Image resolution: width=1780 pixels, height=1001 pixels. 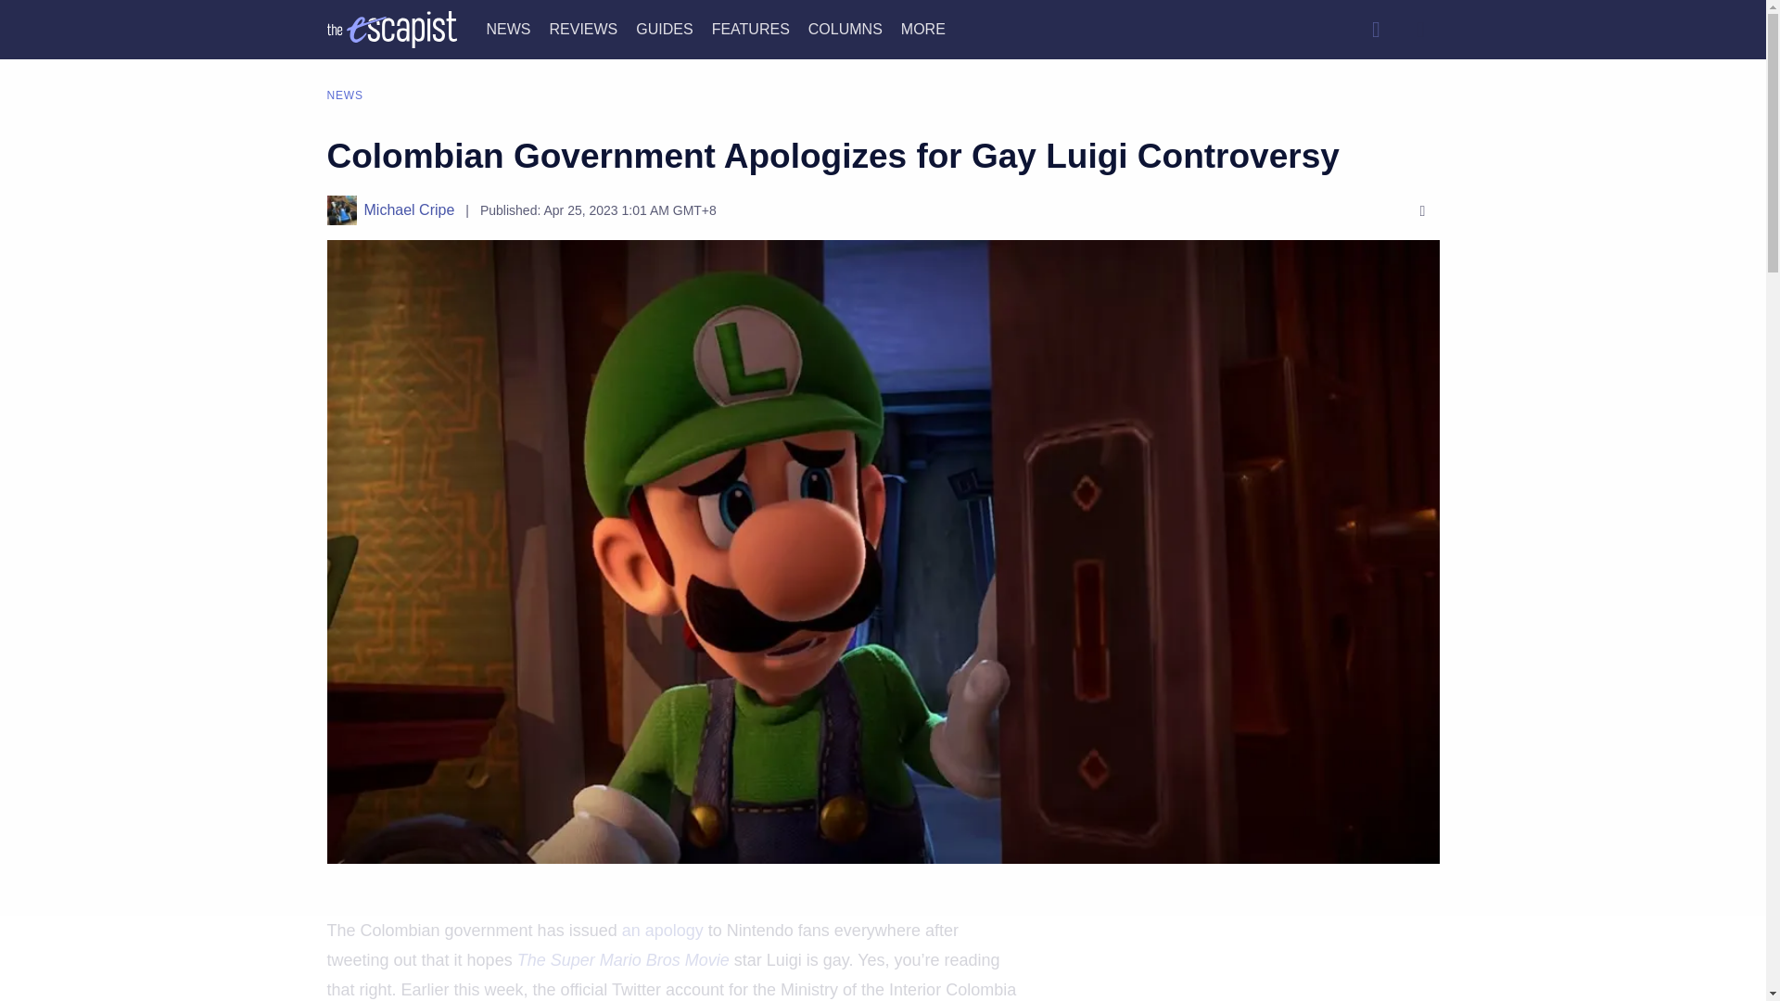 What do you see at coordinates (882, 959) in the screenshot?
I see `3rd party ad content` at bounding box center [882, 959].